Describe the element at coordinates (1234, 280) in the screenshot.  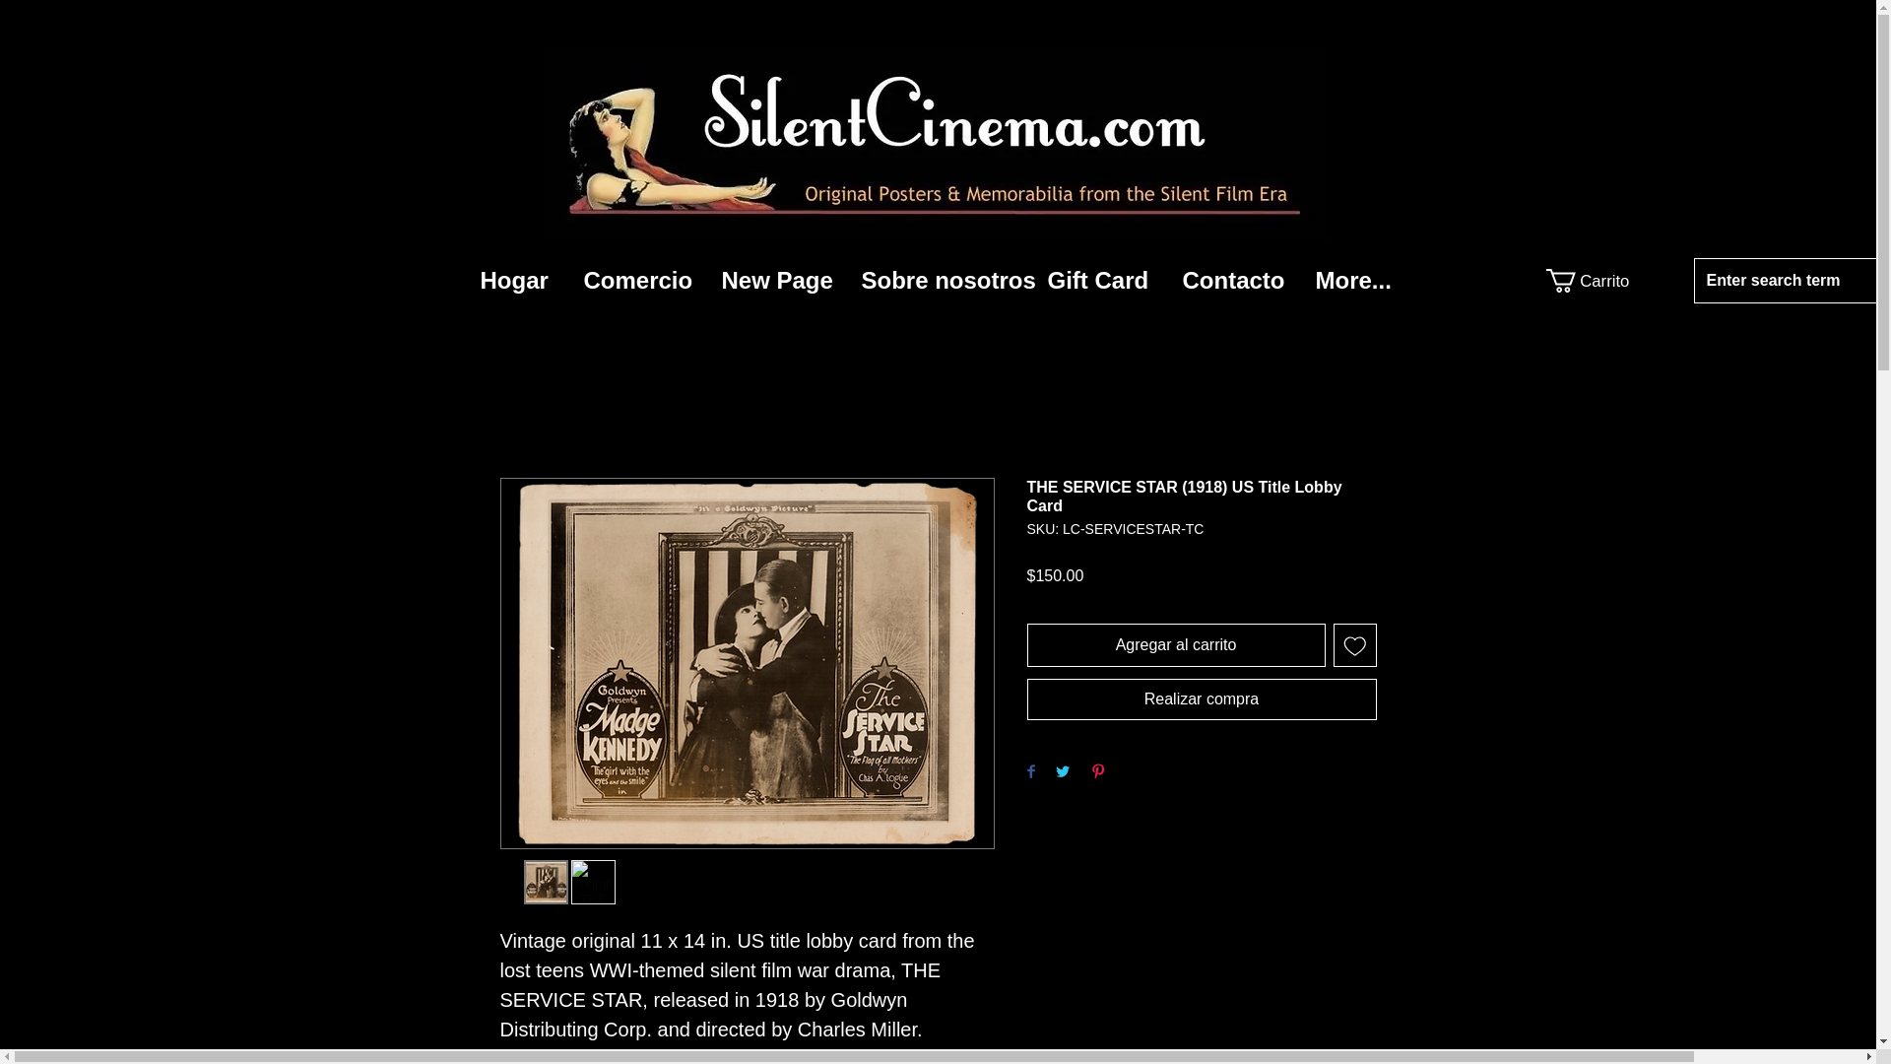
I see `Contacto` at that location.